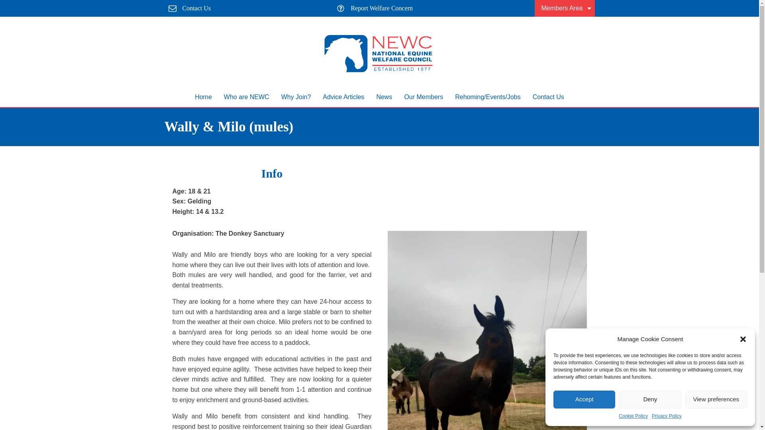  I want to click on Report Welfare Concern, so click(373, 8).